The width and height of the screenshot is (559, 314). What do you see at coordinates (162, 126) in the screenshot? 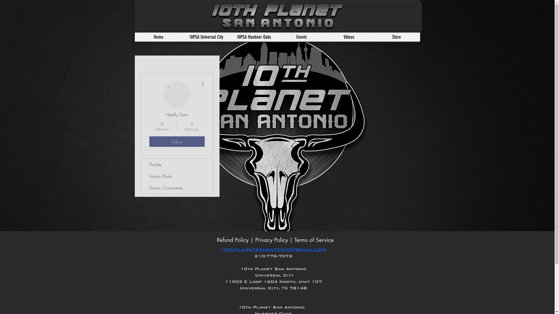
I see `0
Followers` at bounding box center [162, 126].